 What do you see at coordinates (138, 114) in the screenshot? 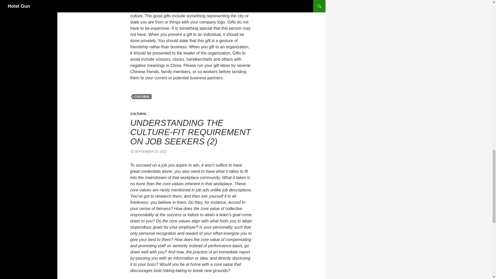
I see `CULTURAL` at bounding box center [138, 114].